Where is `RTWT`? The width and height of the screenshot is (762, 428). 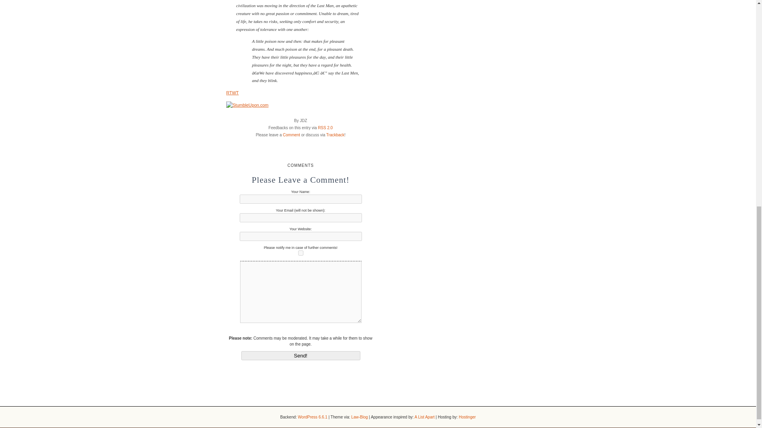
RTWT is located at coordinates (233, 92).